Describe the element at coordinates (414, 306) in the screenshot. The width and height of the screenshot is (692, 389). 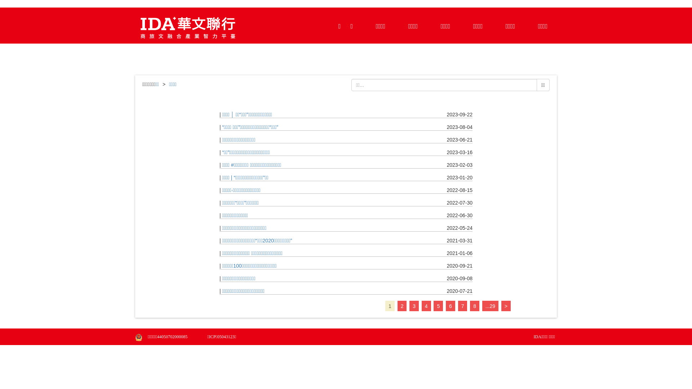
I see `3` at that location.